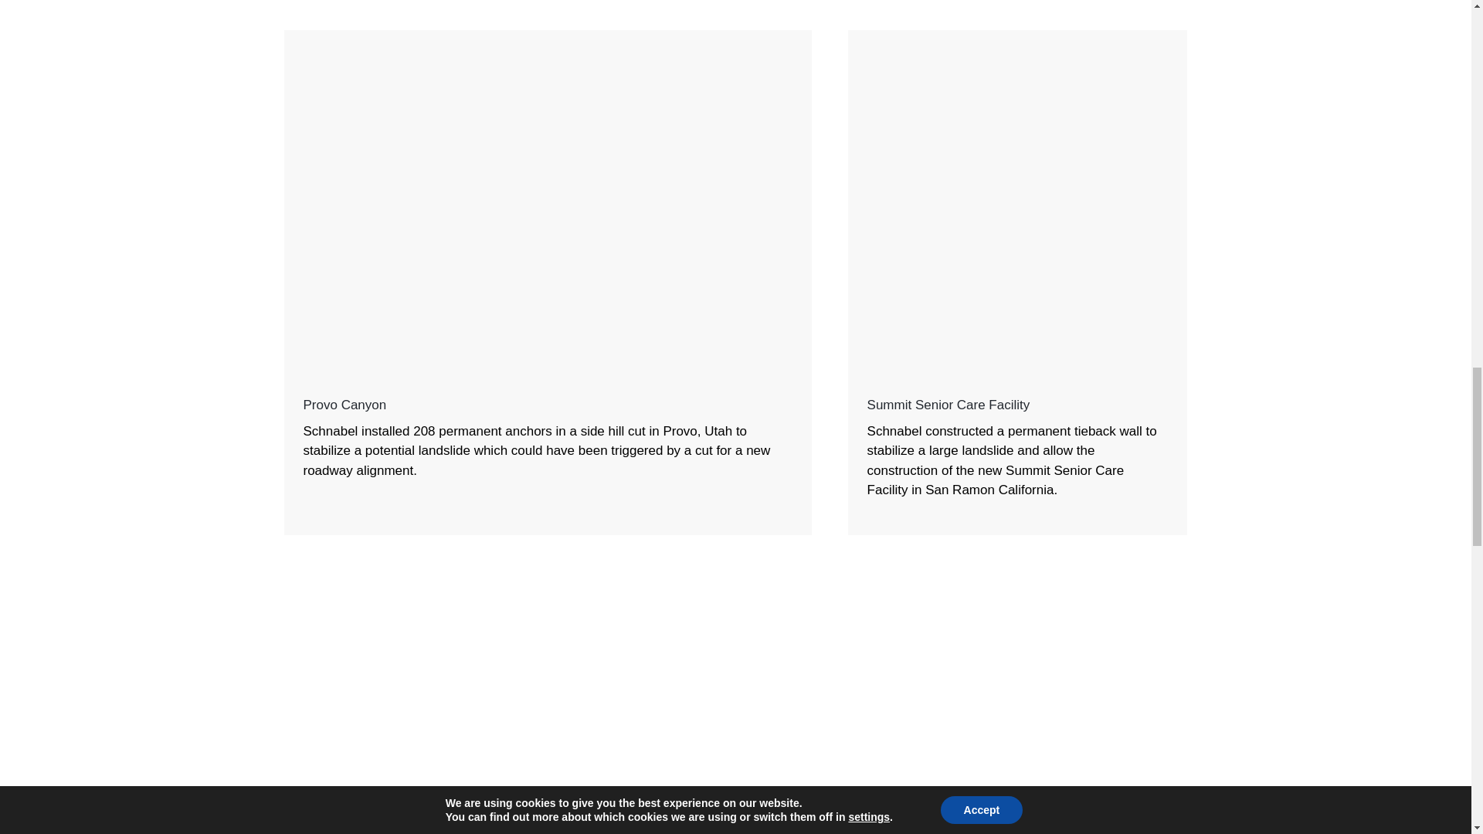  I want to click on Summit-Senior-Care-Facility, so click(1018, 36).